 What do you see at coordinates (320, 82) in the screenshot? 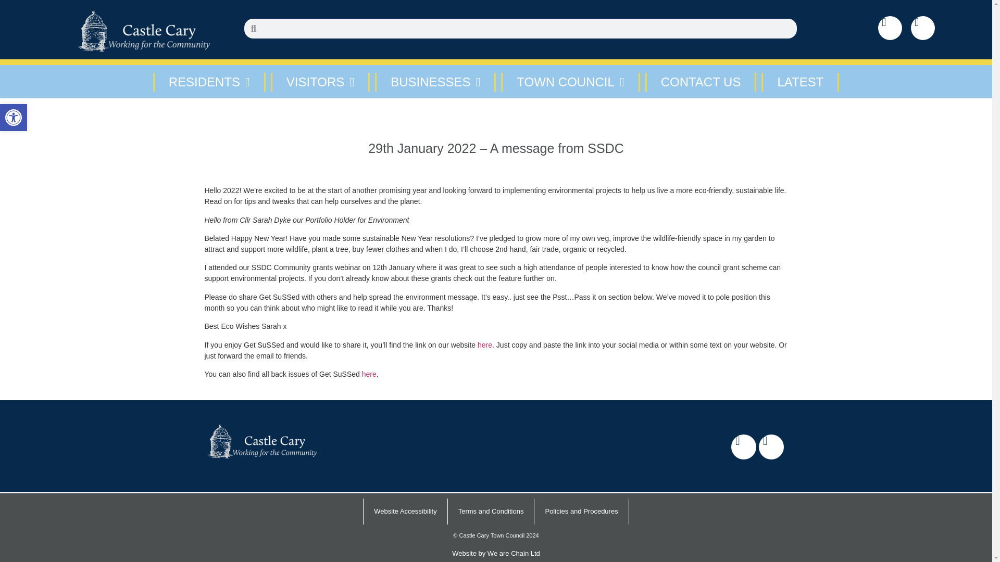
I see `VISITORS` at bounding box center [320, 82].